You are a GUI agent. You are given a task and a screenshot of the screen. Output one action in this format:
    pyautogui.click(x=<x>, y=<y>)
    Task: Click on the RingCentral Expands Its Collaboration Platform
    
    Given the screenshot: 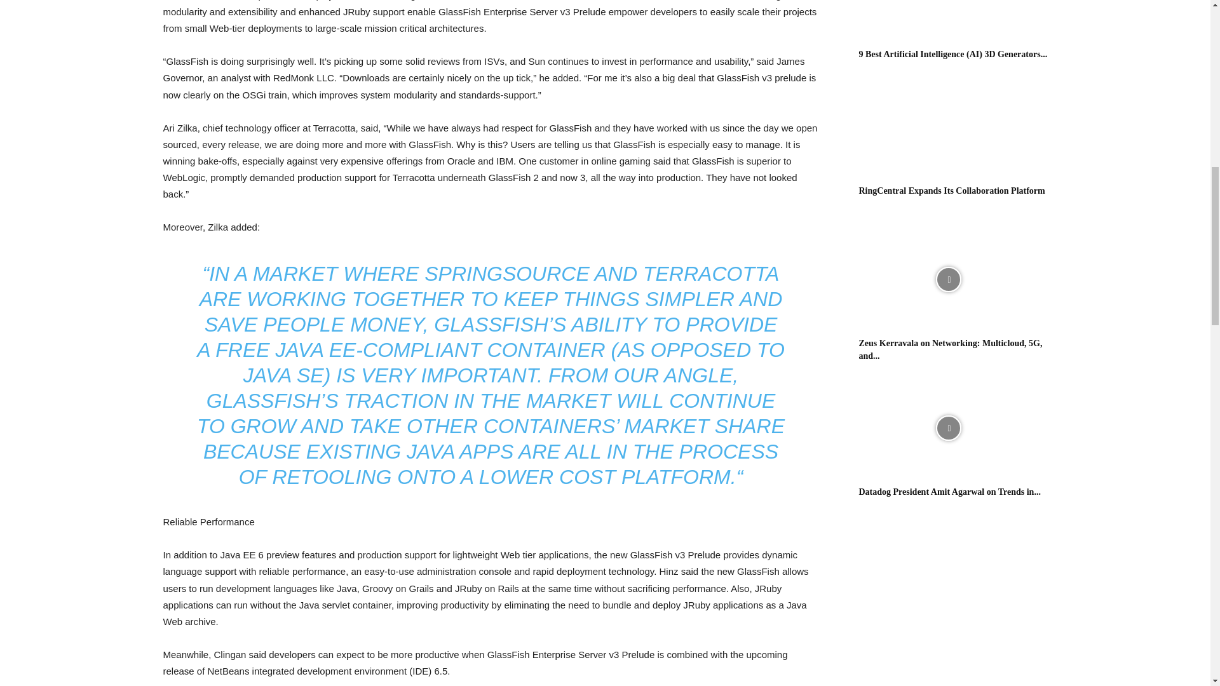 What is the action you would take?
    pyautogui.click(x=948, y=127)
    